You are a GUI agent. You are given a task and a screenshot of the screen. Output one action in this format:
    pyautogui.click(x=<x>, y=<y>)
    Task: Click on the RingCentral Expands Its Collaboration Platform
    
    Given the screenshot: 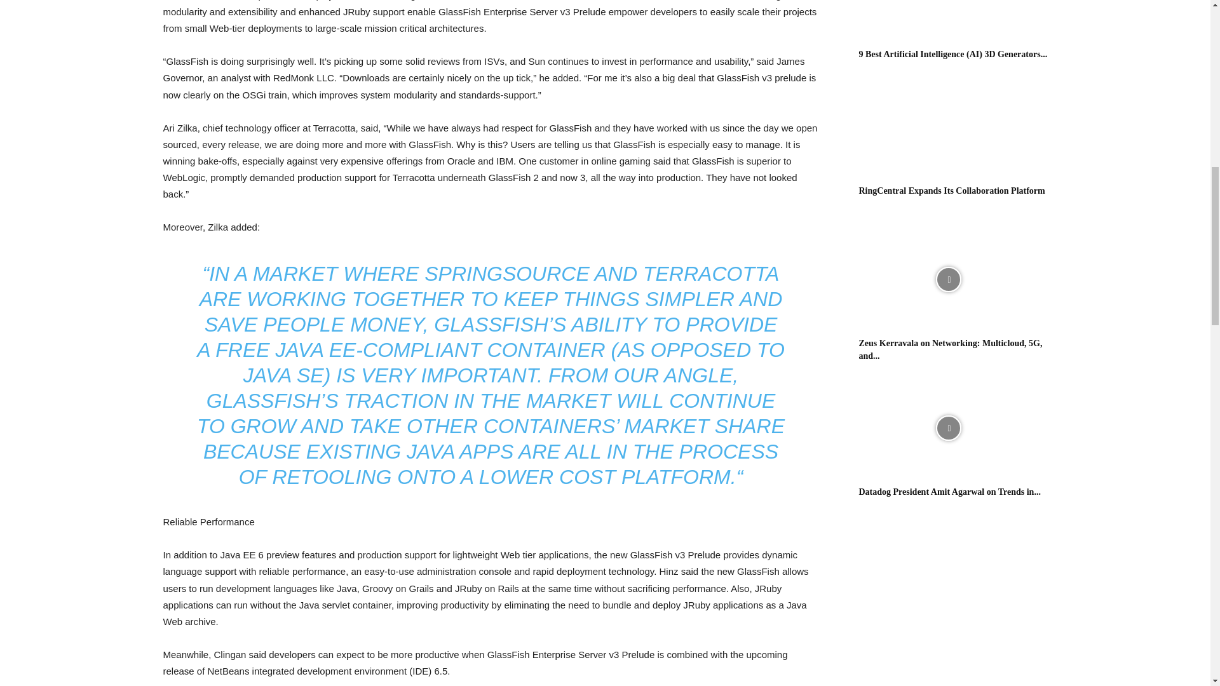 What is the action you would take?
    pyautogui.click(x=948, y=127)
    